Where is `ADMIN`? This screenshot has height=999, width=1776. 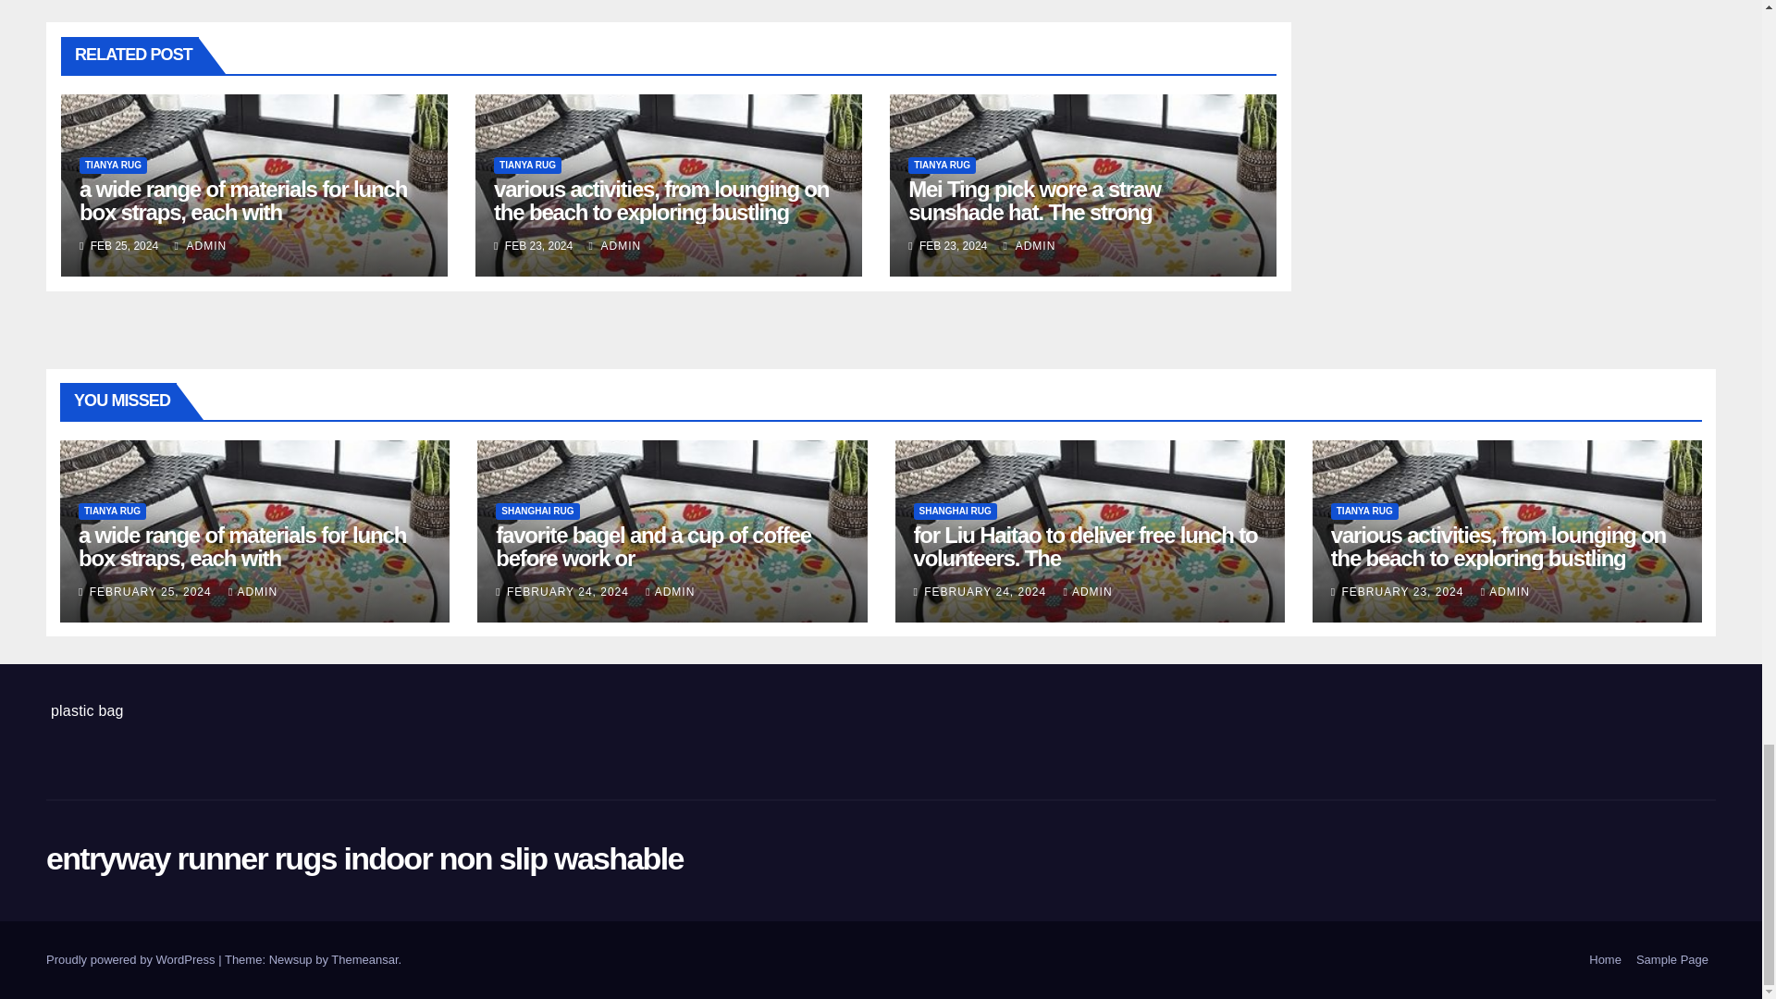
ADMIN is located at coordinates (200, 246).